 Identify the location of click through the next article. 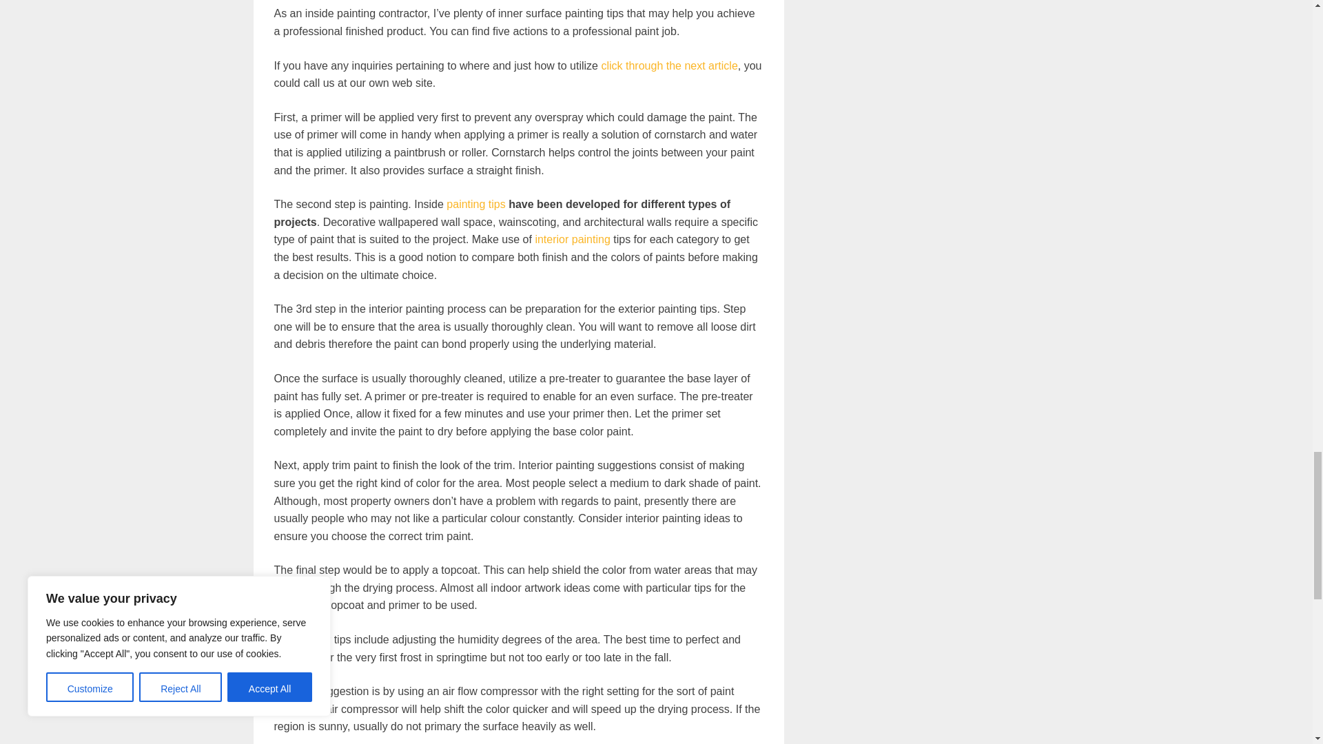
(668, 65).